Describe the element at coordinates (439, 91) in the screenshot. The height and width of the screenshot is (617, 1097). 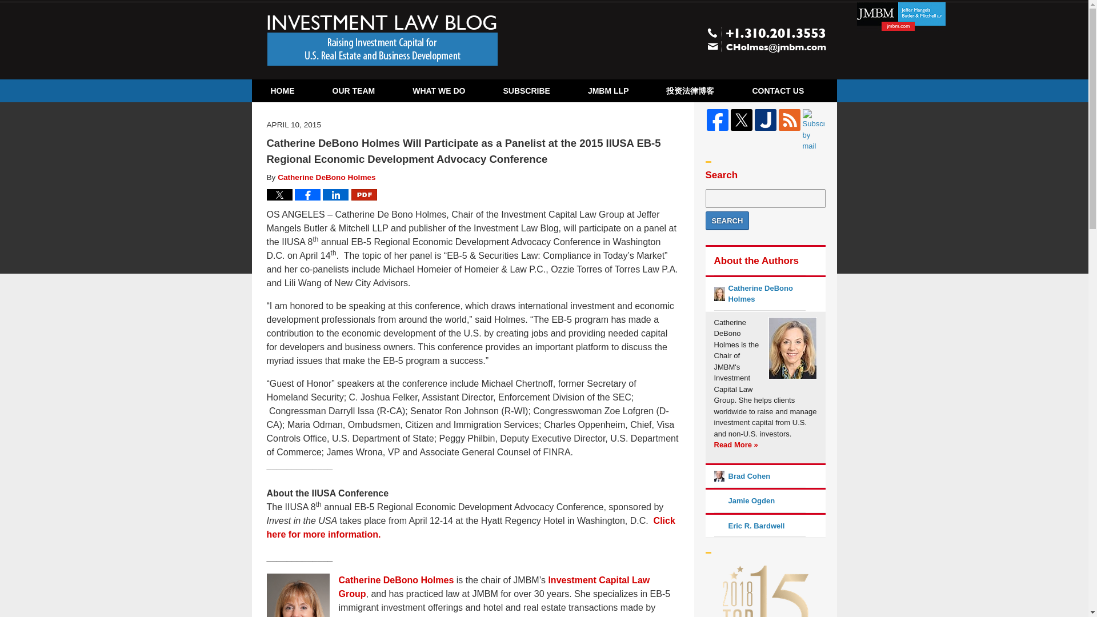
I see `WHAT WE DO` at that location.